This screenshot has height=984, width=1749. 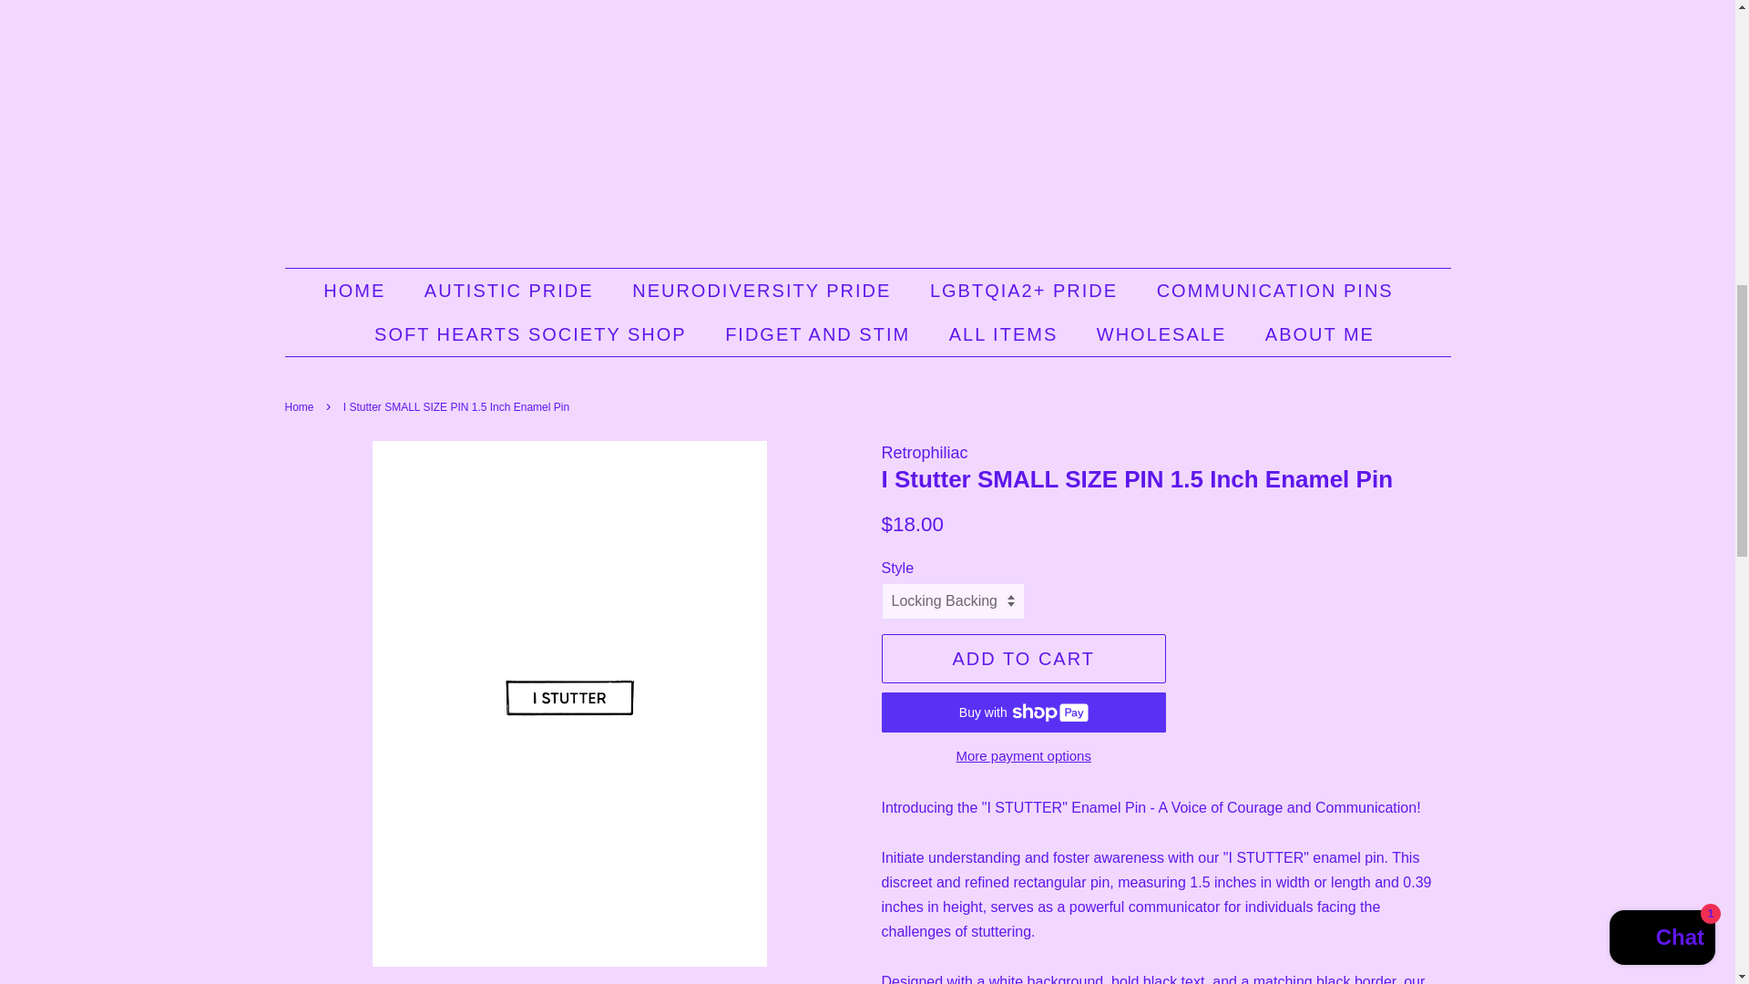 I want to click on AUTISTIC PRIDE, so click(x=512, y=290).